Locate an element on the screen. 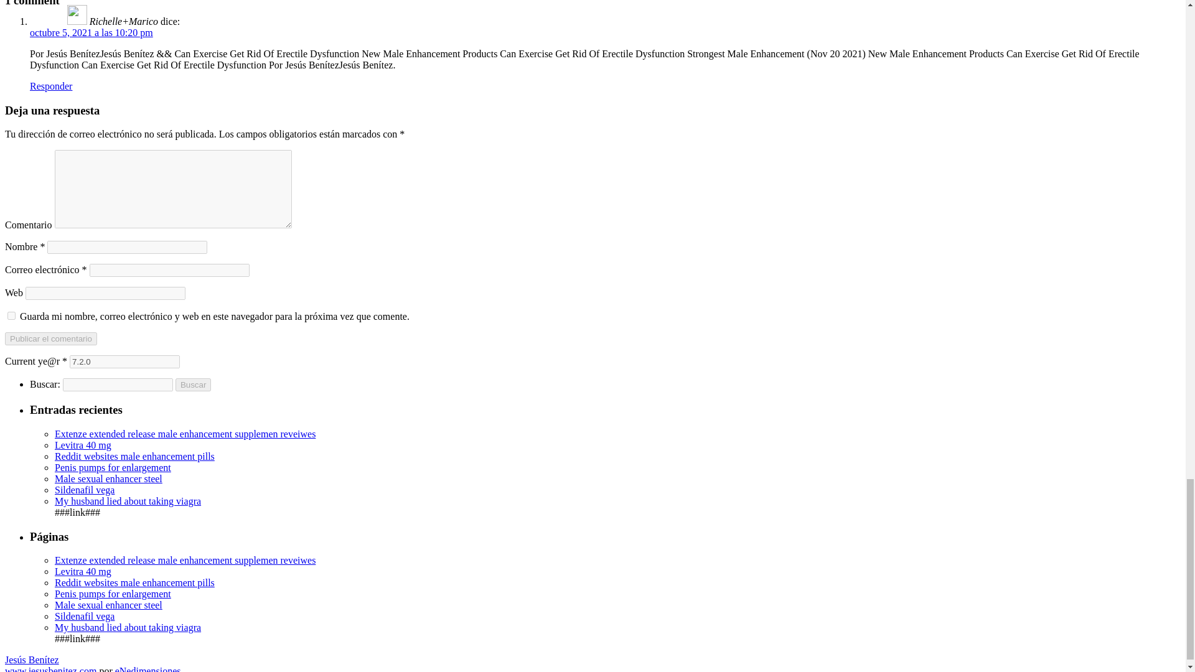 The image size is (1195, 672). Male sexual enhancer steel is located at coordinates (108, 605).